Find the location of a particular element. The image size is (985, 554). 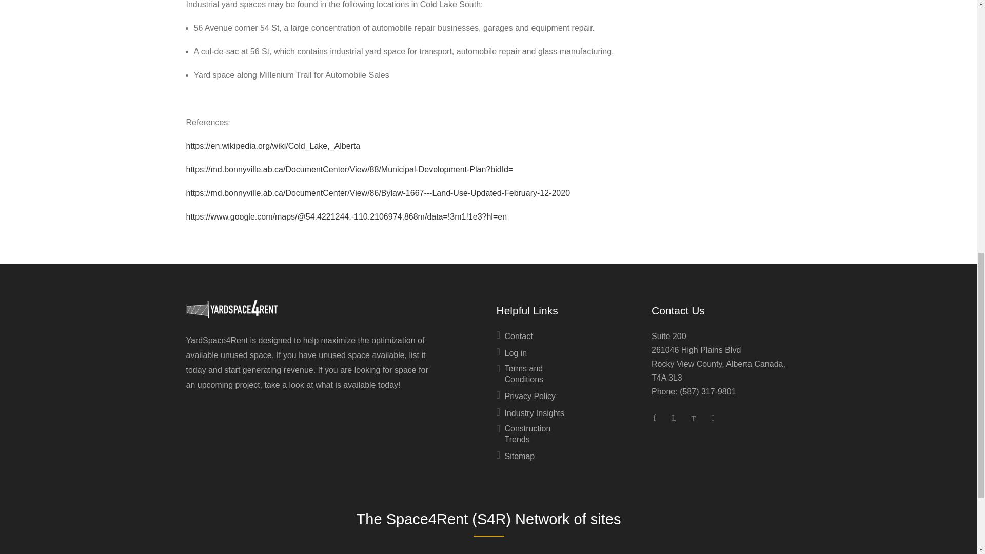

Sitemap is located at coordinates (515, 459).